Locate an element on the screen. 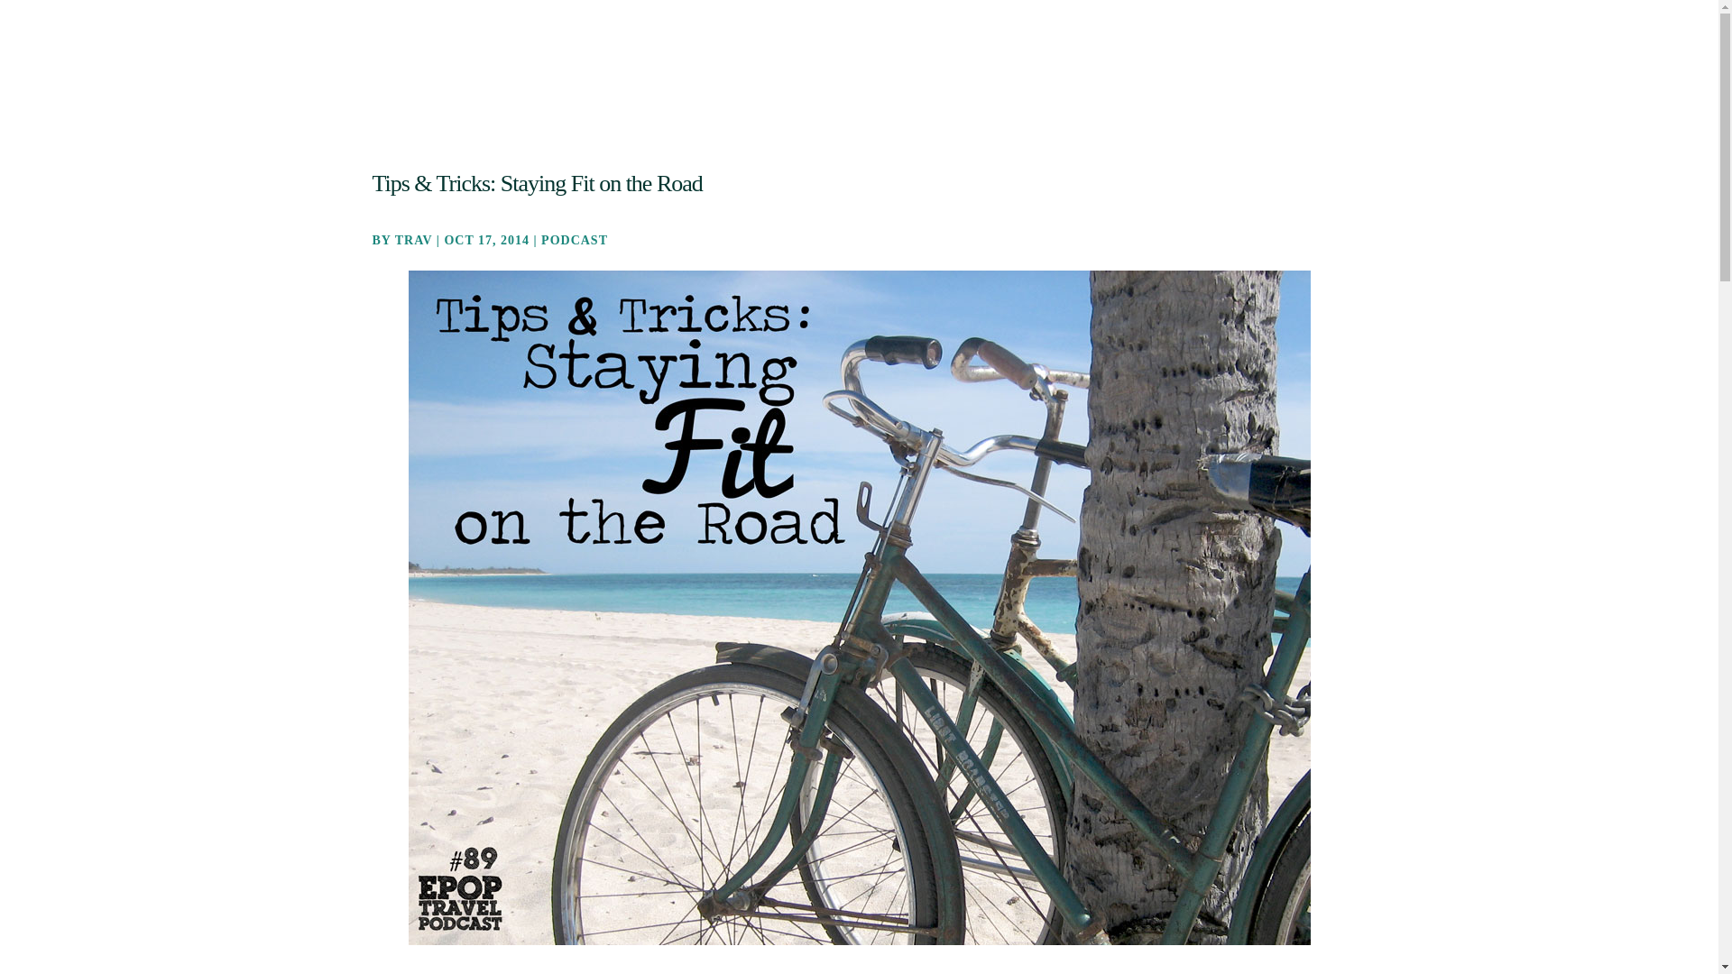 Image resolution: width=1732 pixels, height=974 pixels. Best Travel Cards is located at coordinates (1179, 51).